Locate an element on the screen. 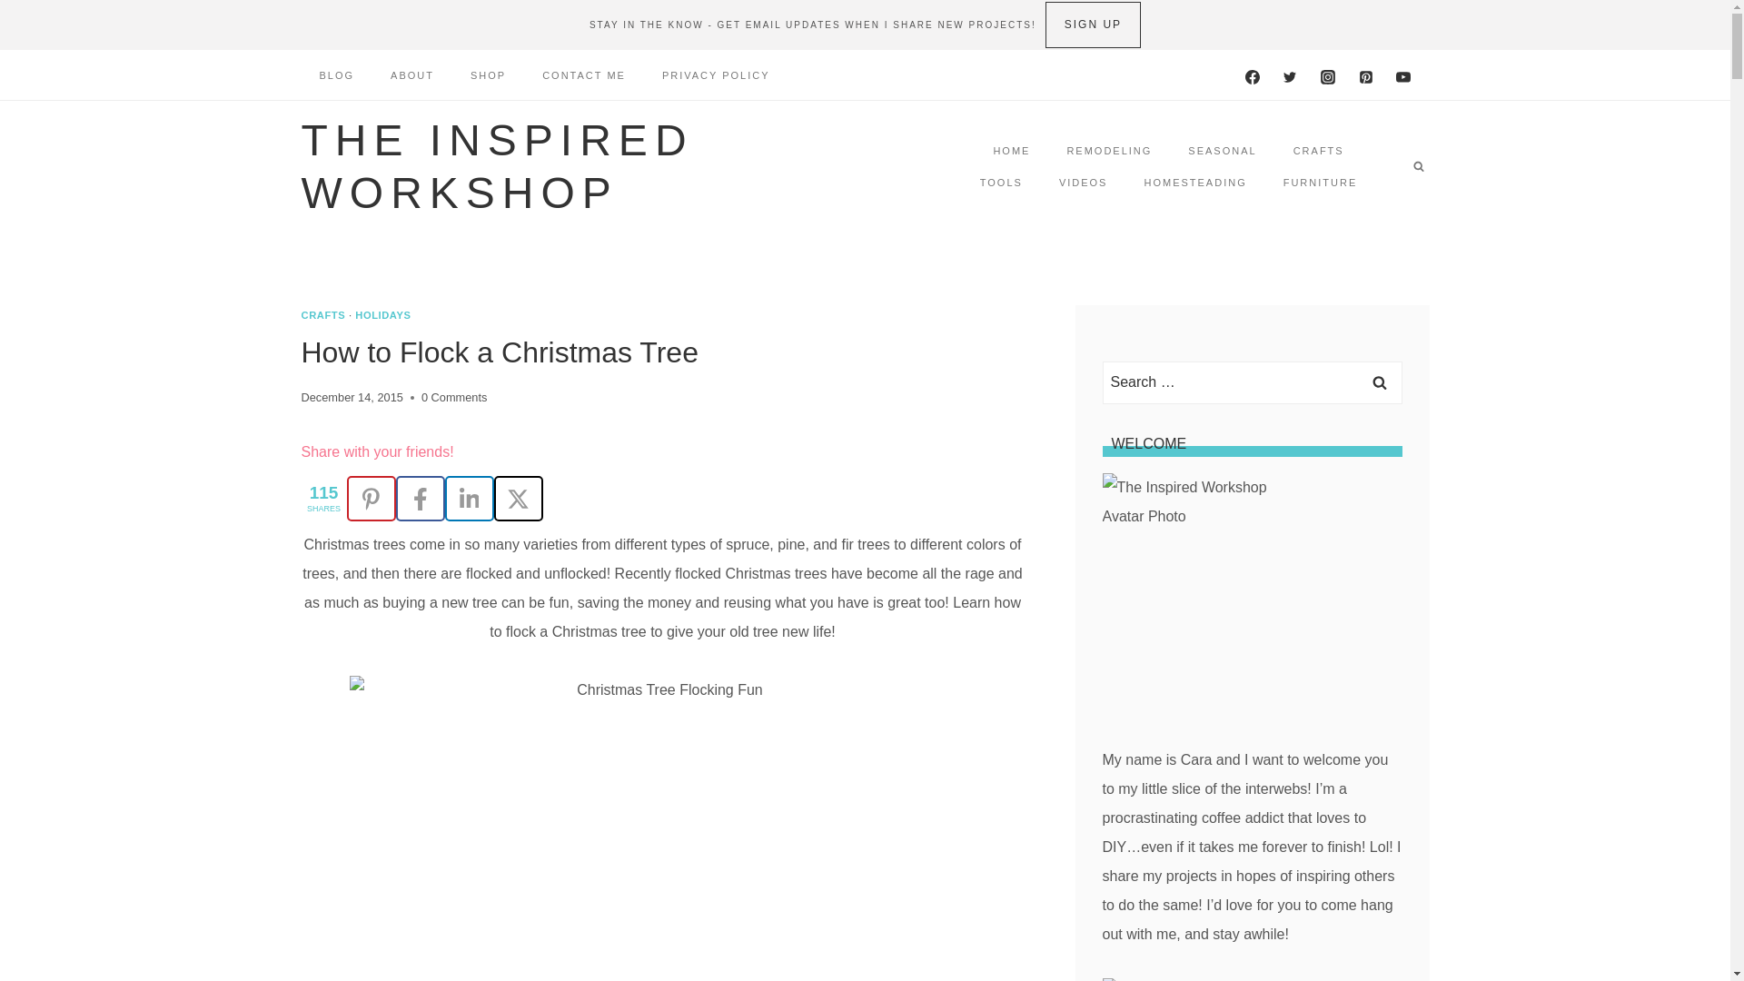 The image size is (1744, 981). SHOP is located at coordinates (488, 74).